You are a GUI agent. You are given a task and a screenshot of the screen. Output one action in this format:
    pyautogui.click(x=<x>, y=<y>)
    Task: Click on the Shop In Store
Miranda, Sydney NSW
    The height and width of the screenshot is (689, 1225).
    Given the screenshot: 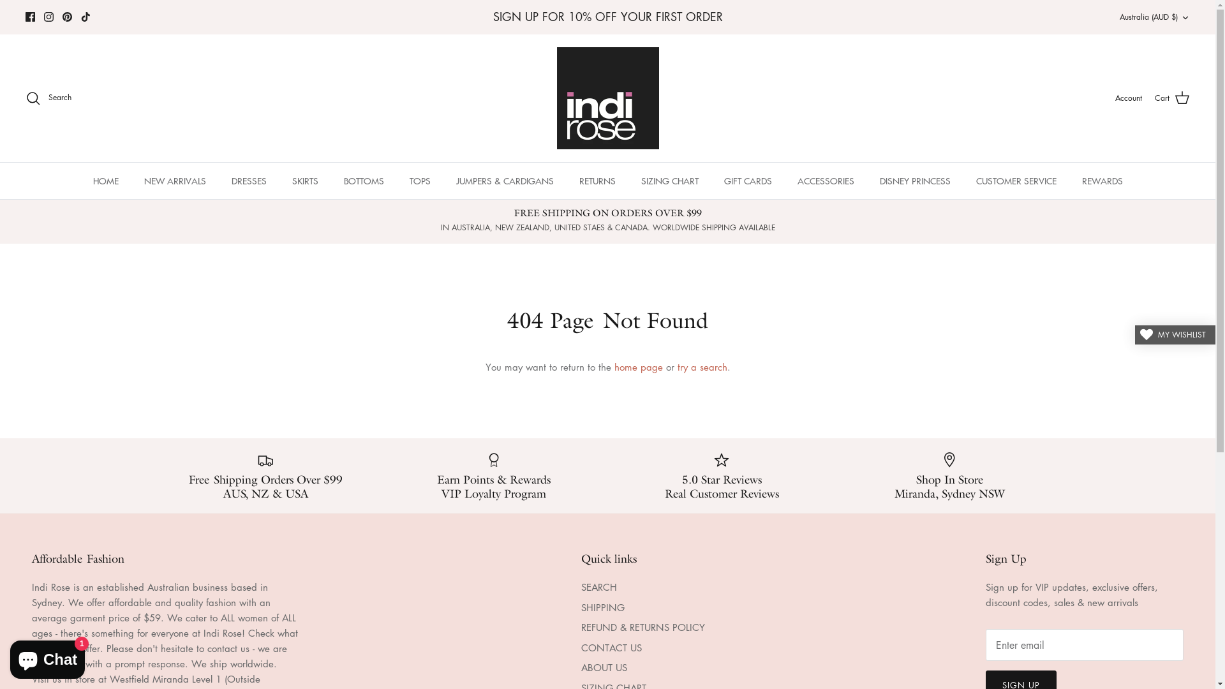 What is the action you would take?
    pyautogui.click(x=950, y=476)
    